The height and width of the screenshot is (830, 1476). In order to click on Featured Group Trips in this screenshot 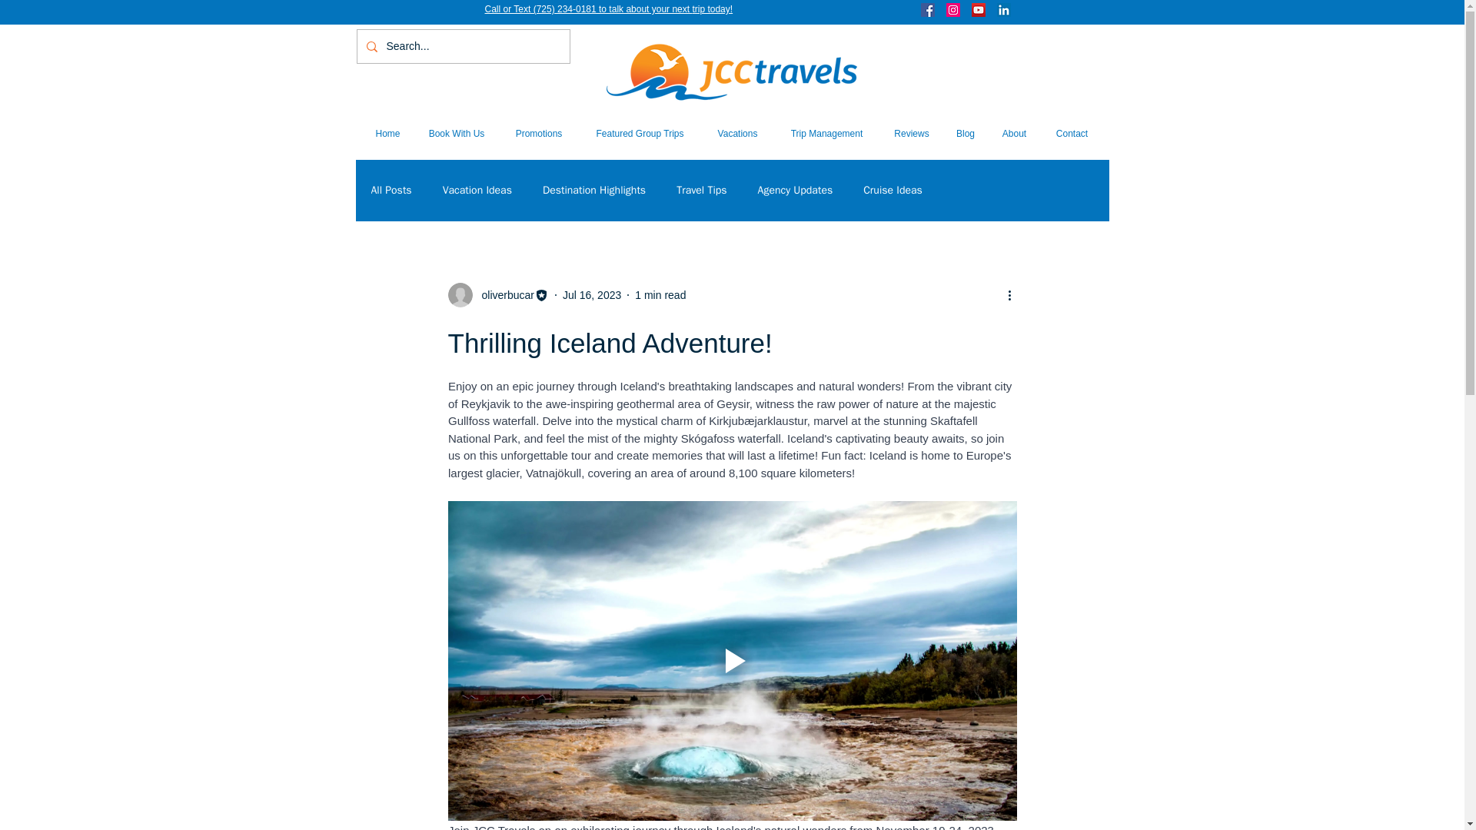, I will do `click(640, 134)`.